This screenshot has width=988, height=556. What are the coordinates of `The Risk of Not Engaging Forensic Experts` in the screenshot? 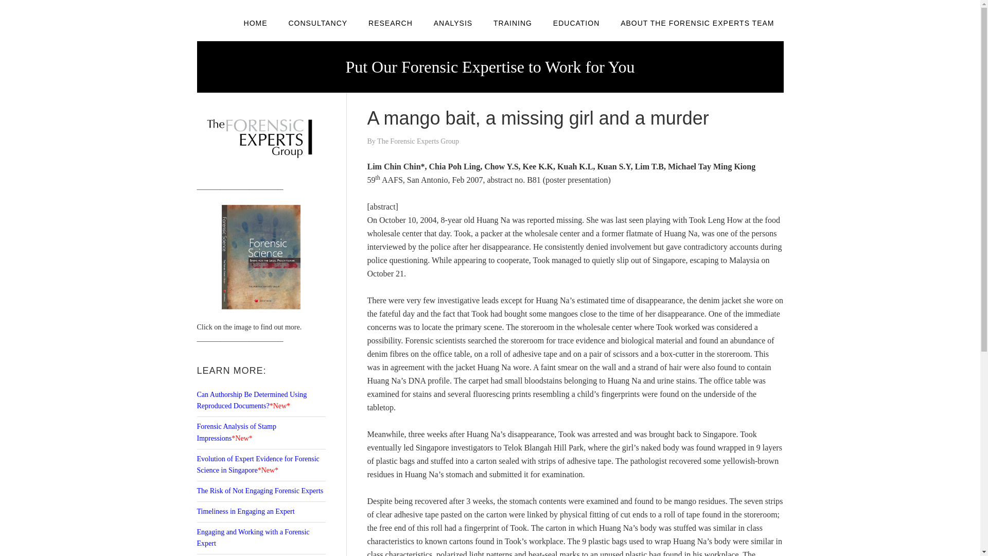 It's located at (259, 491).